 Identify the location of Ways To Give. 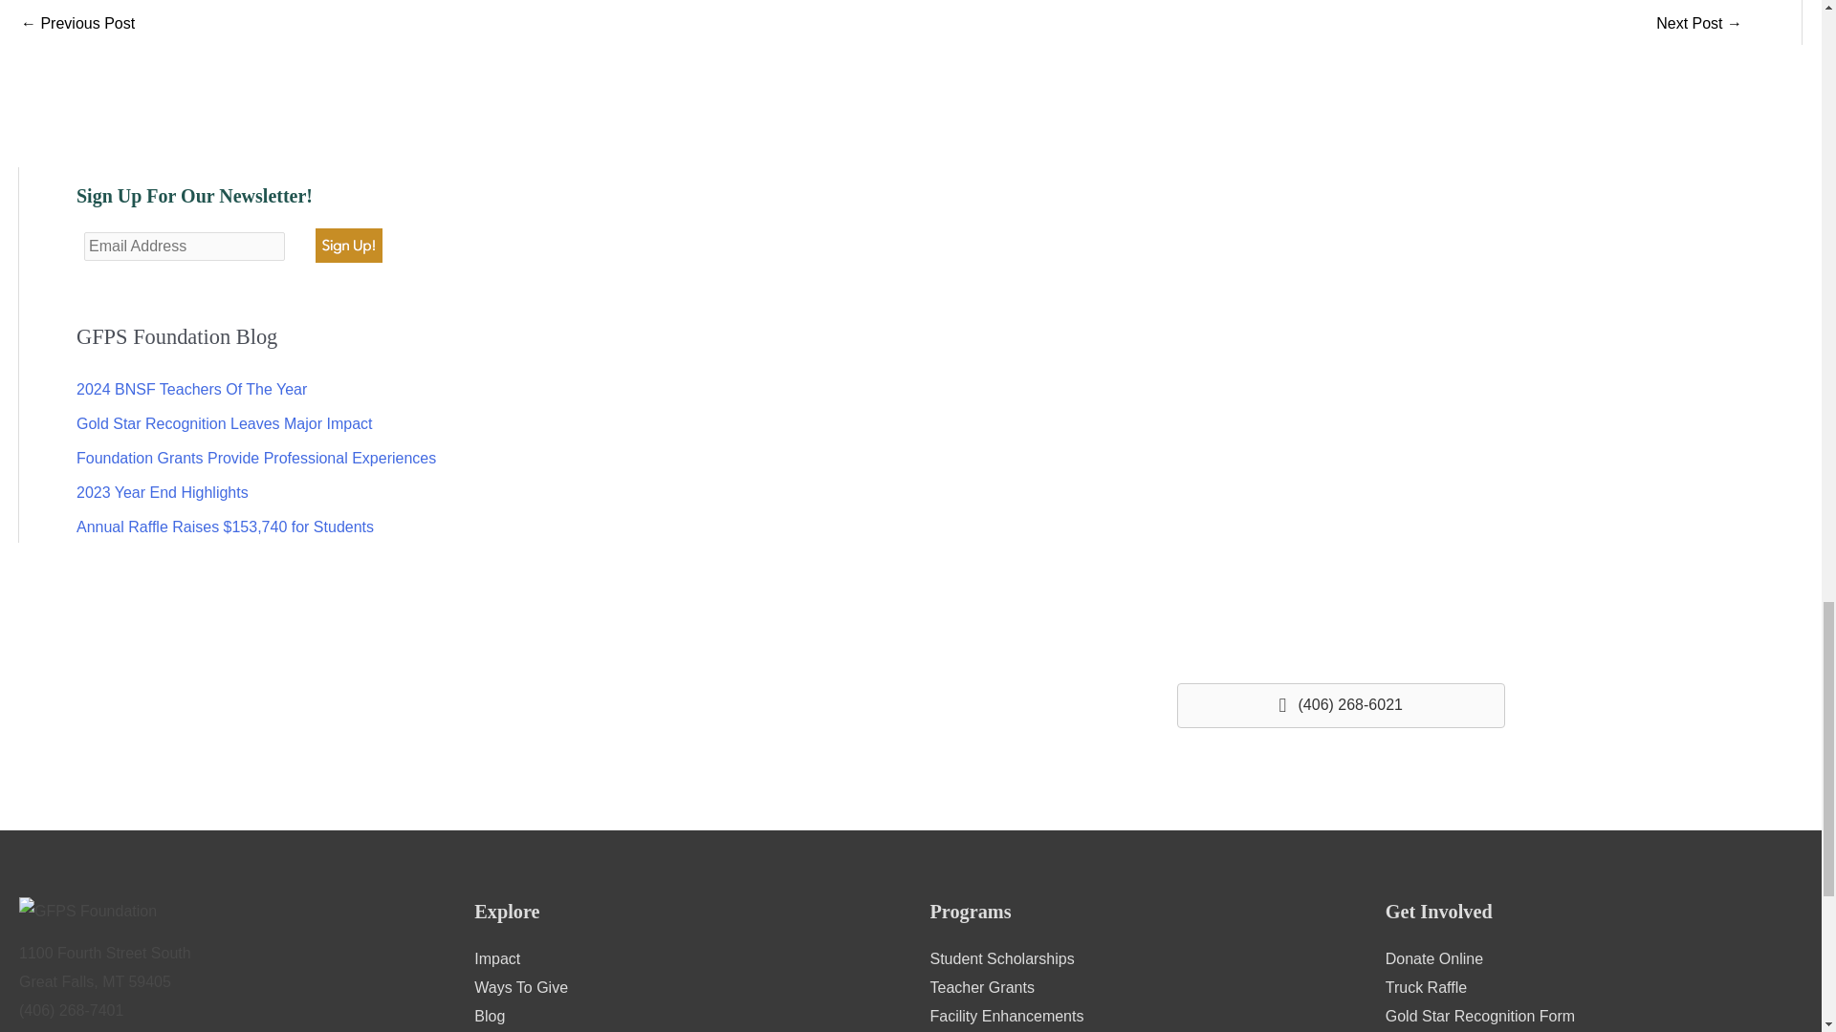
(520, 987).